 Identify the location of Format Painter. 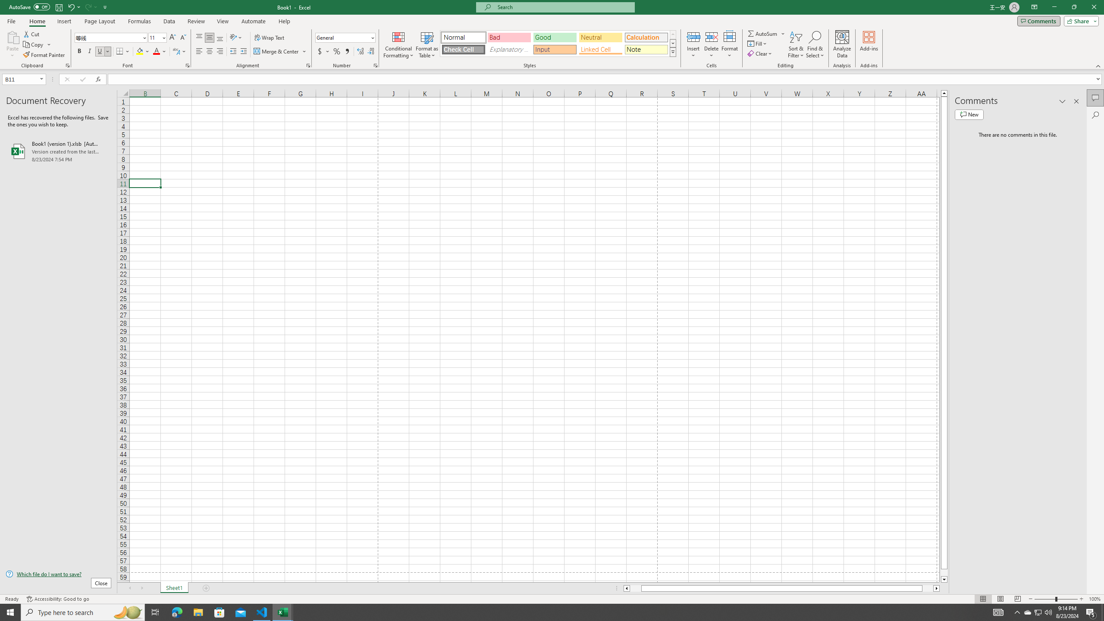
(45, 55).